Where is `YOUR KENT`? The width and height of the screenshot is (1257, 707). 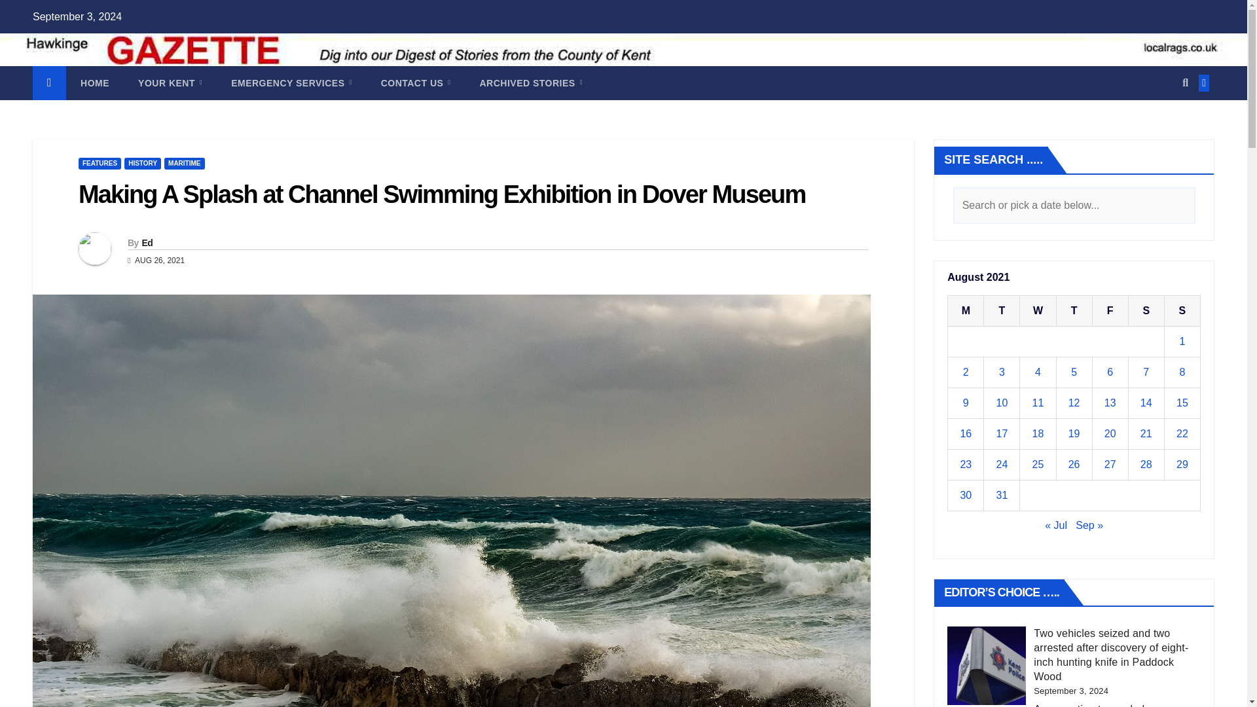
YOUR KENT is located at coordinates (170, 83).